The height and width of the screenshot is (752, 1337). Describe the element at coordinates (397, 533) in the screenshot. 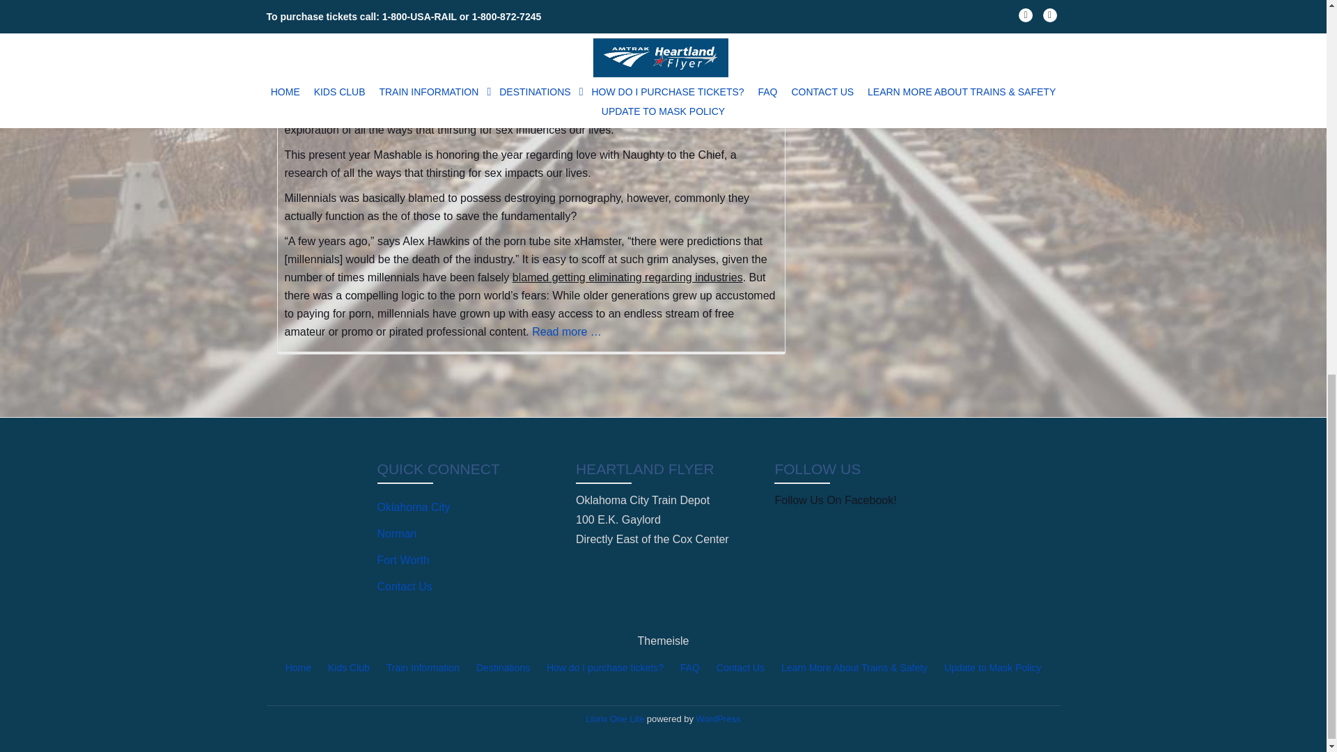

I see `Norman` at that location.